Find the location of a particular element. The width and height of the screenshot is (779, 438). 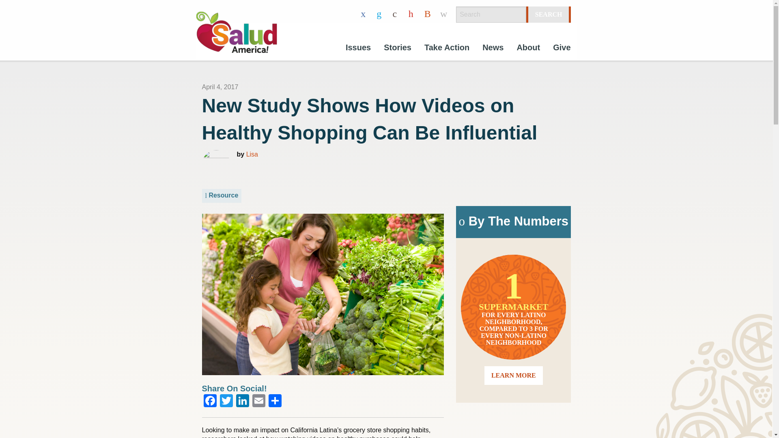

Take Action is located at coordinates (447, 49).